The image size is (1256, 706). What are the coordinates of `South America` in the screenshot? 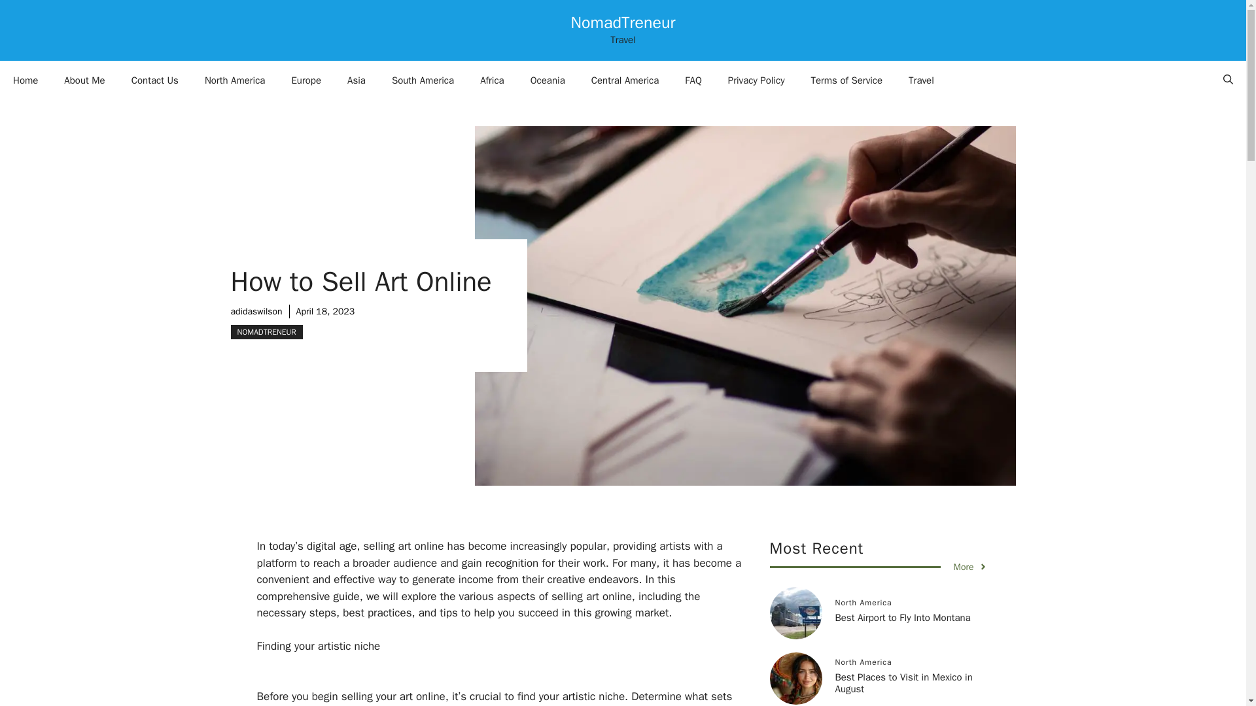 It's located at (423, 80).